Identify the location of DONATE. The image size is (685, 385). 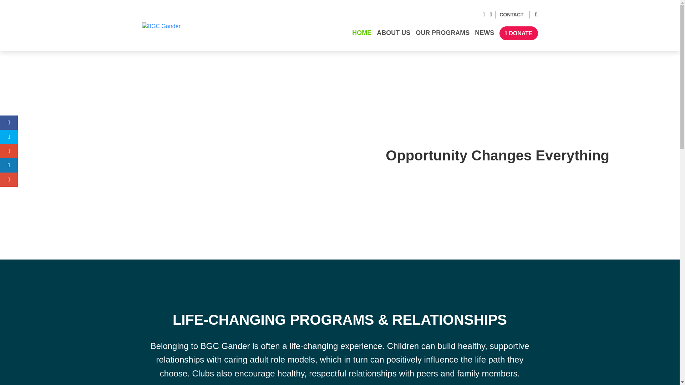
(519, 34).